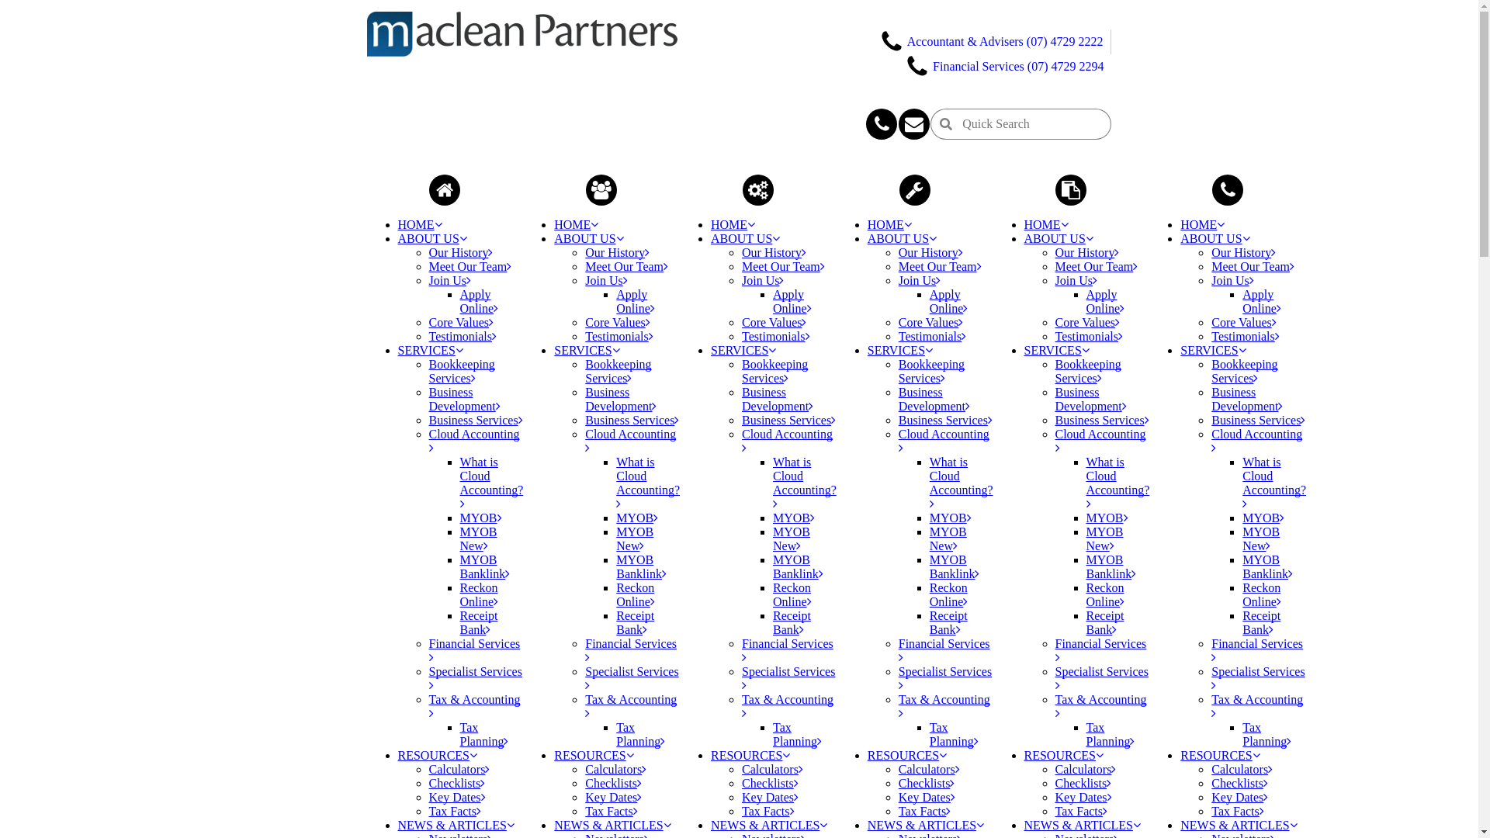  Describe the element at coordinates (930, 770) in the screenshot. I see `Calculators` at that location.